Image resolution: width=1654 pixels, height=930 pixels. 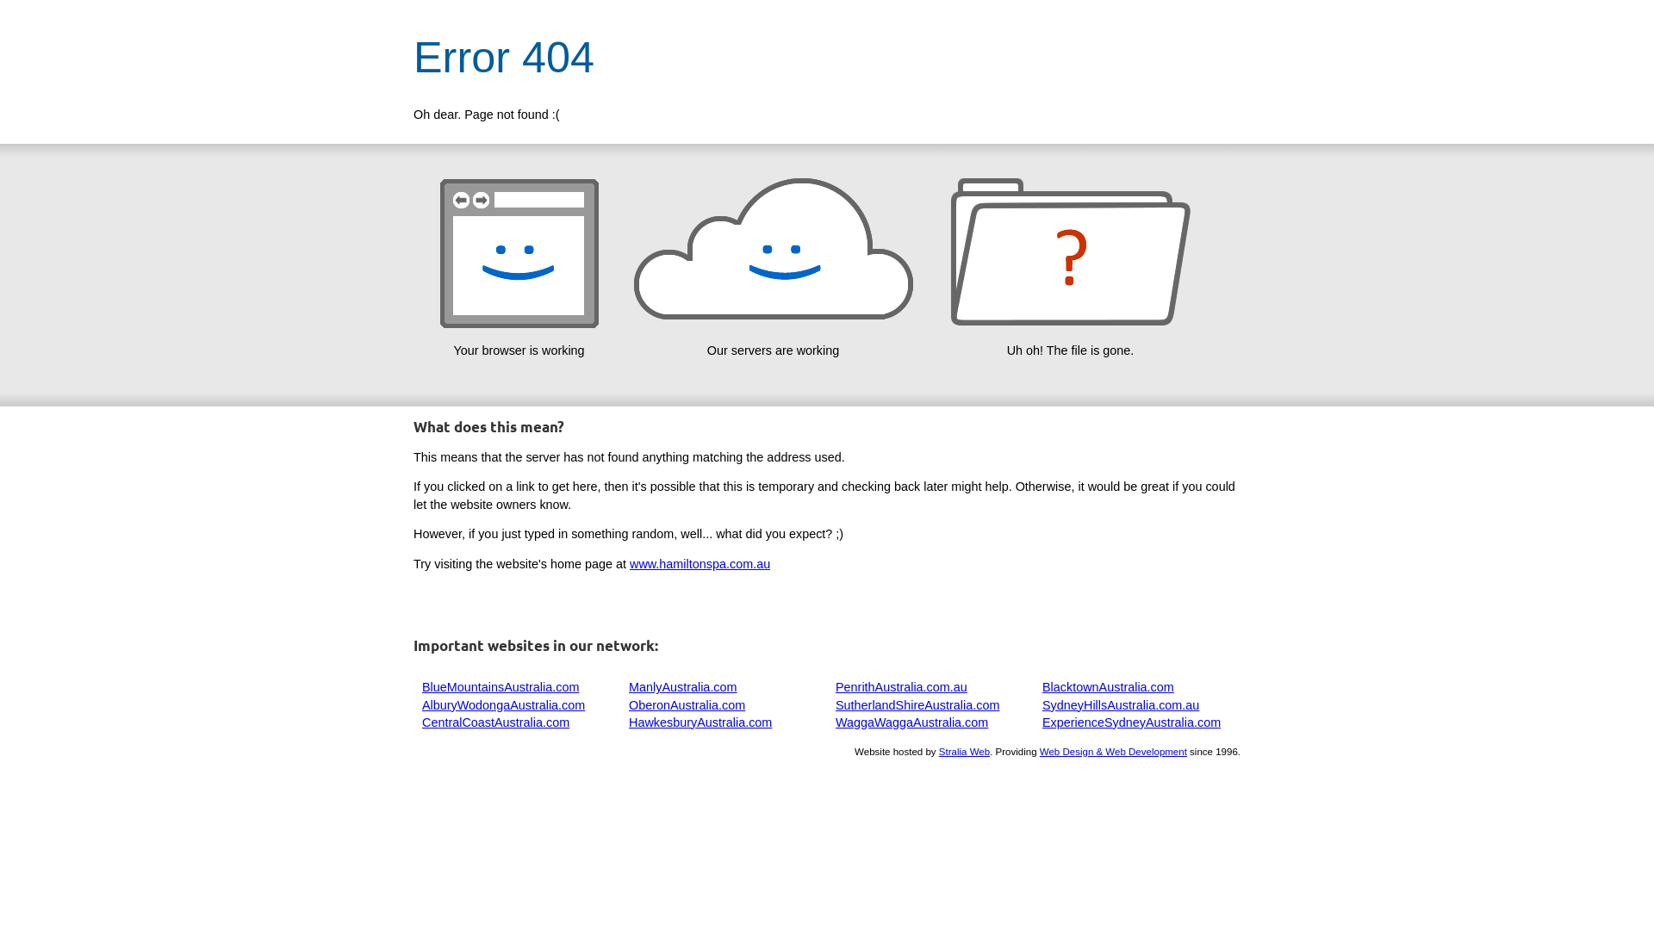 I want to click on ManlyAustralia.com, so click(x=683, y=687).